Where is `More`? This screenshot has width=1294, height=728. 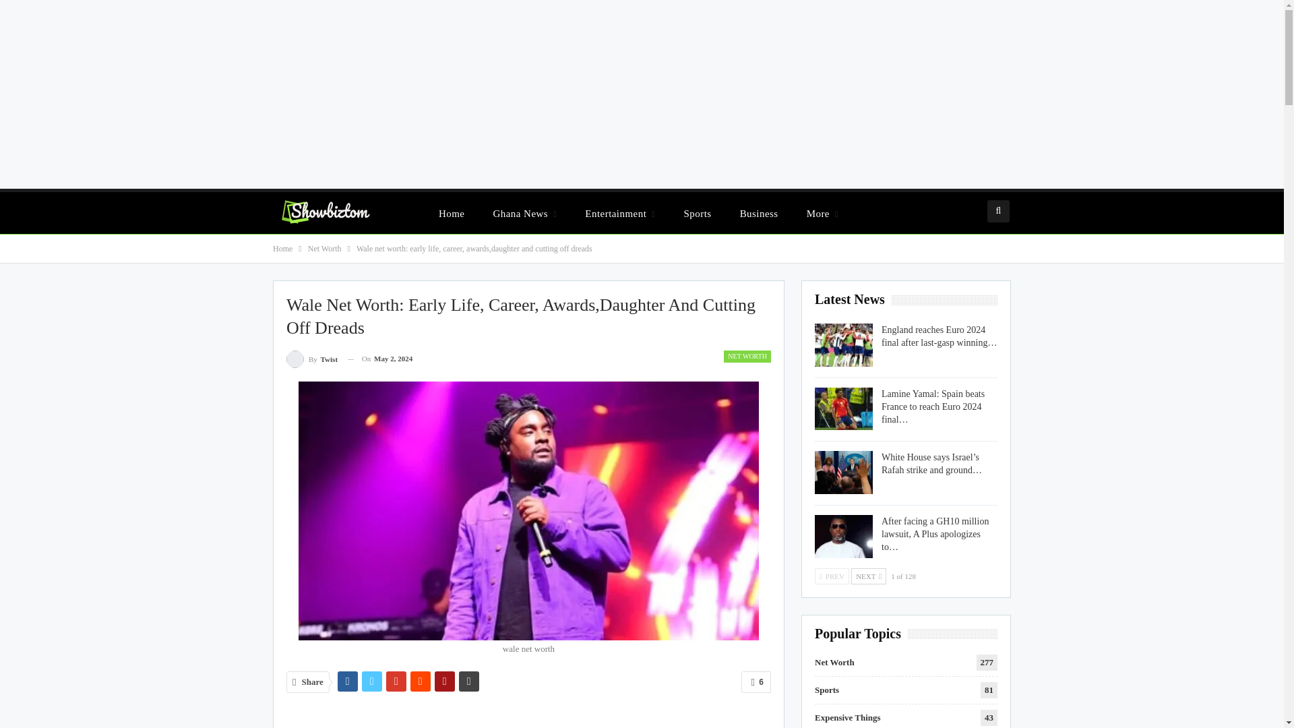
More is located at coordinates (822, 213).